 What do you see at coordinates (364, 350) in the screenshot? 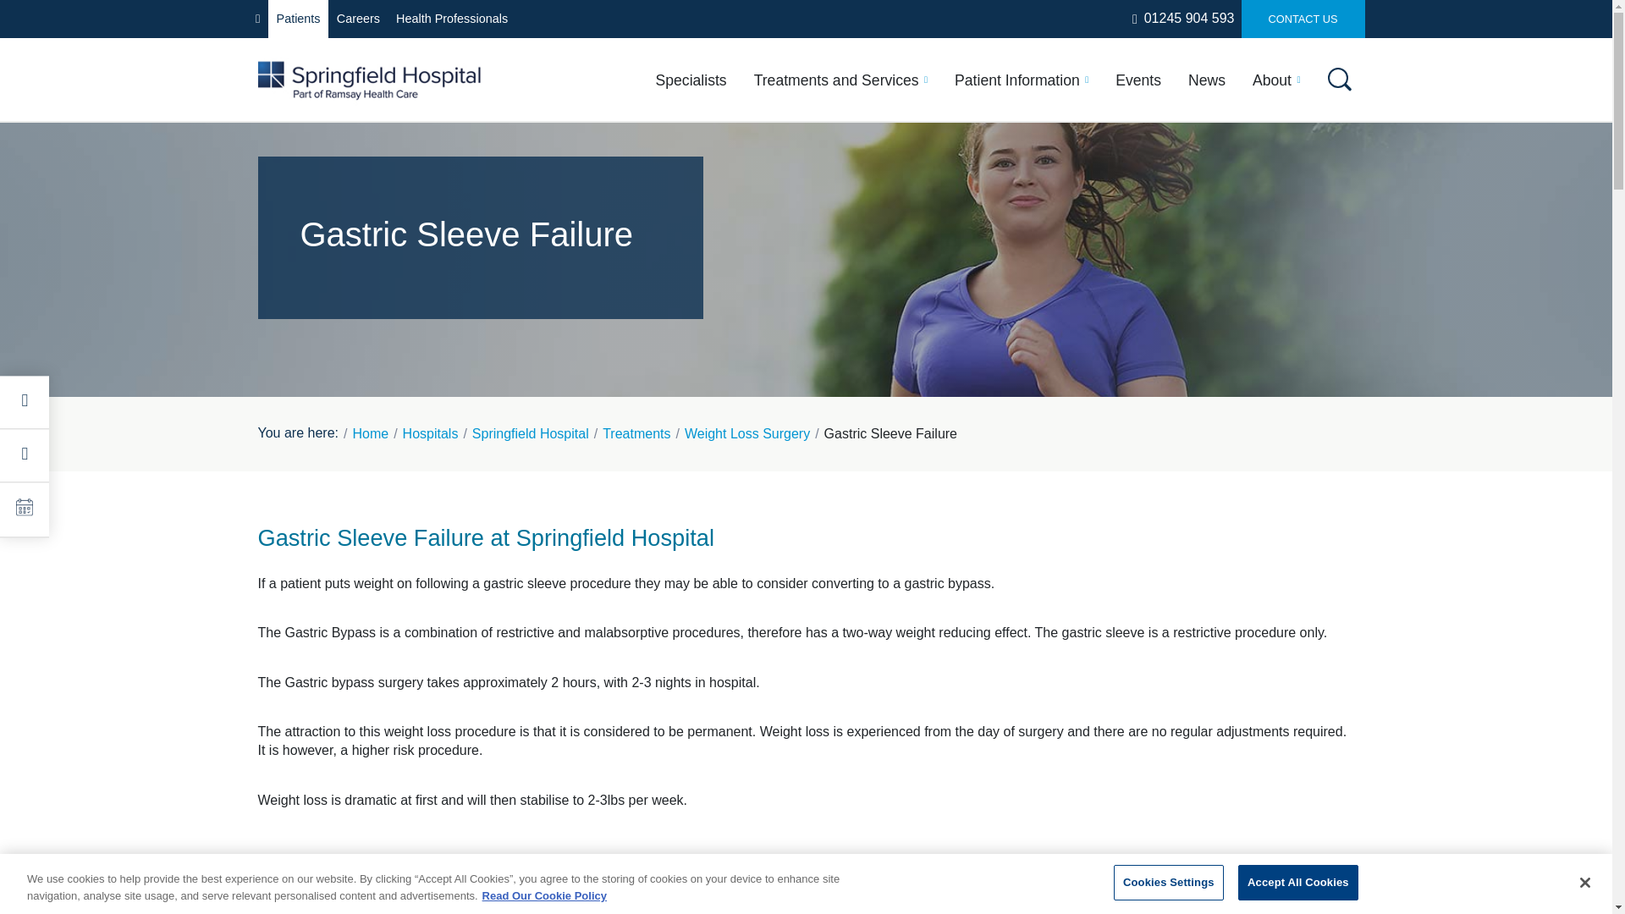
I see `Pain Management` at bounding box center [364, 350].